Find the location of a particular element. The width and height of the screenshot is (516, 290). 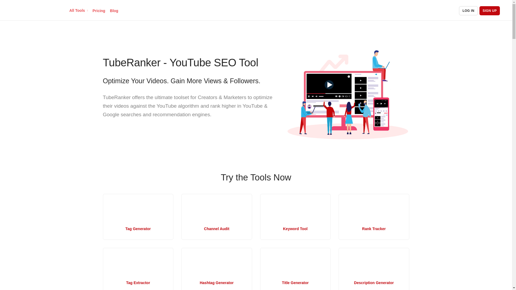

Tag Generator is located at coordinates (138, 217).